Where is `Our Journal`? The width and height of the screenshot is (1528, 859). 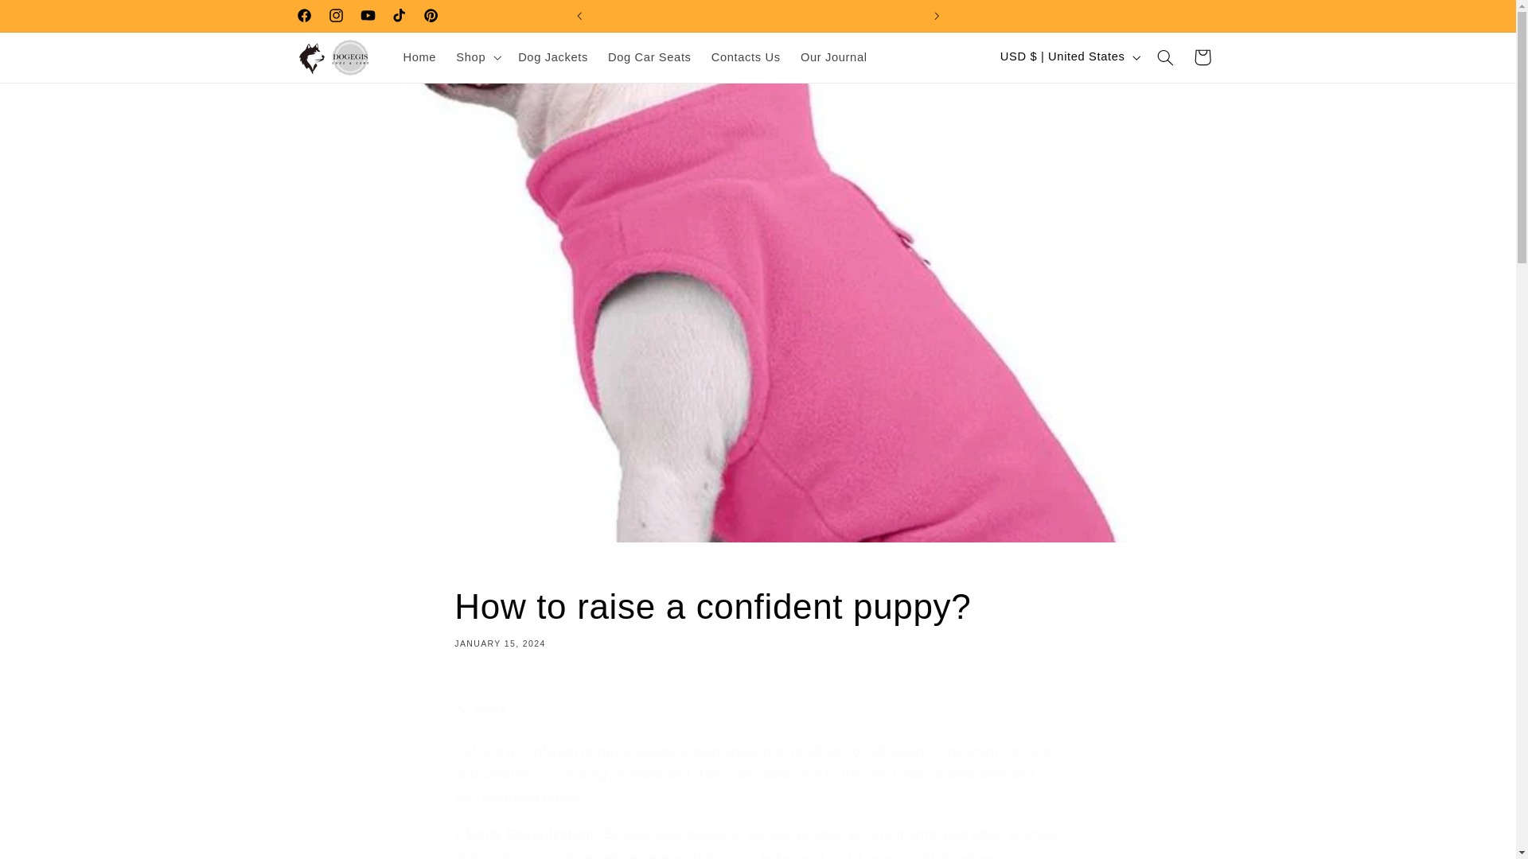 Our Journal is located at coordinates (833, 56).